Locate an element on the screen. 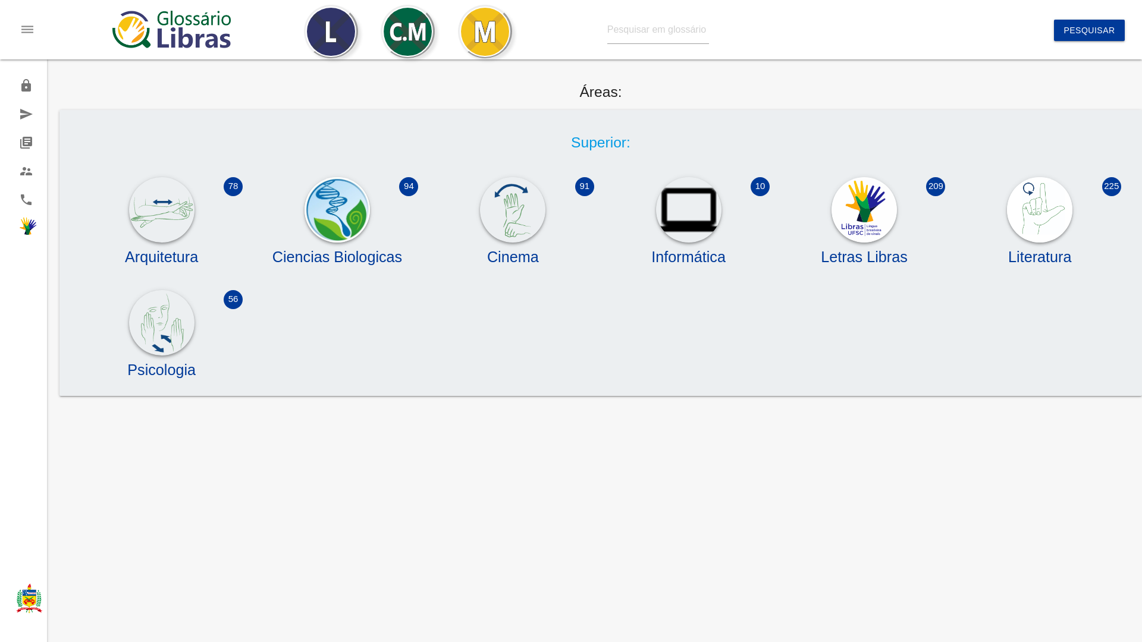 This screenshot has height=642, width=1142. Portal Libras is located at coordinates (24, 228).